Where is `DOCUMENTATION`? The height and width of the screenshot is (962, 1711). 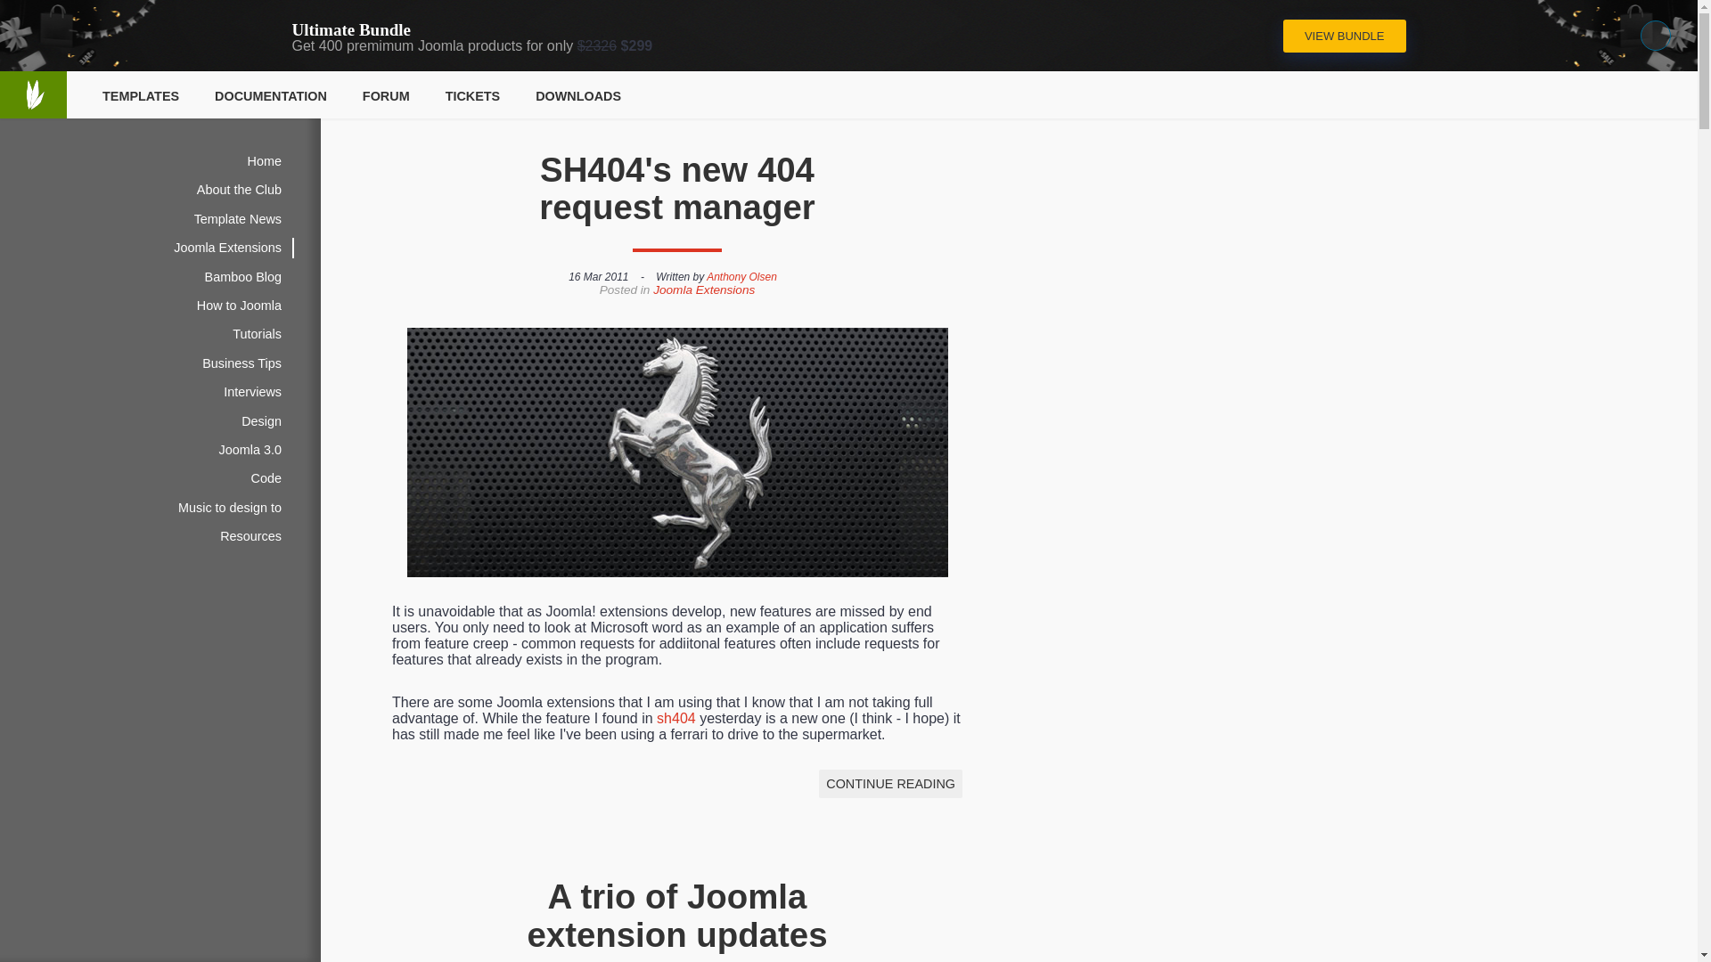 DOCUMENTATION is located at coordinates (270, 96).